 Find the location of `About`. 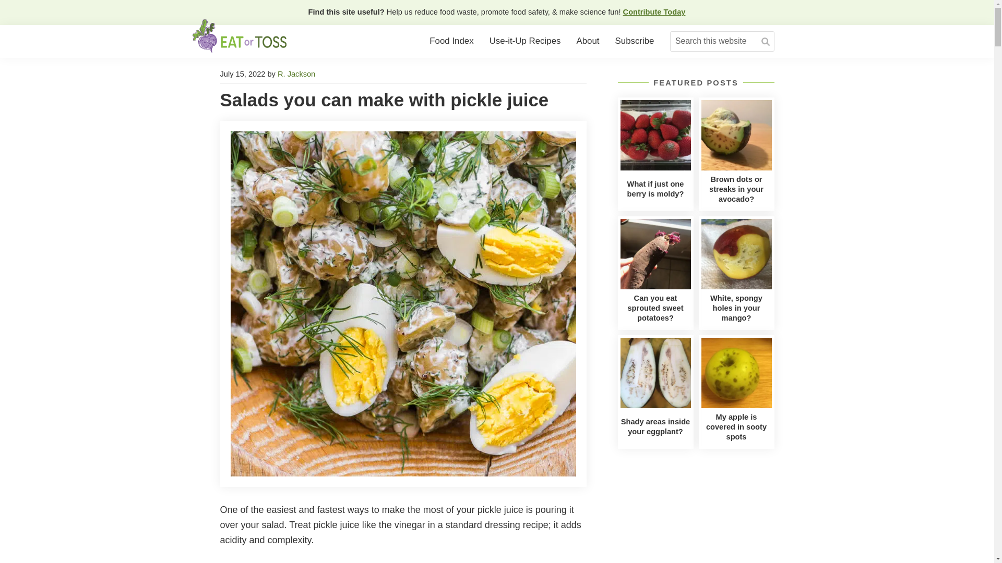

About is located at coordinates (588, 42).